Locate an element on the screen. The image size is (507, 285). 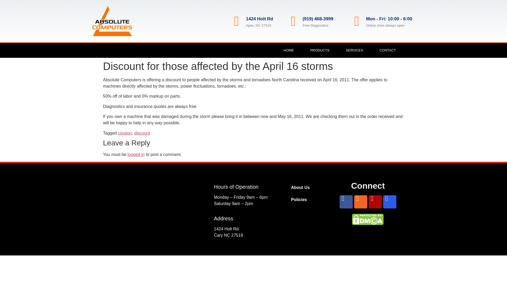
SERVICES is located at coordinates (354, 50).